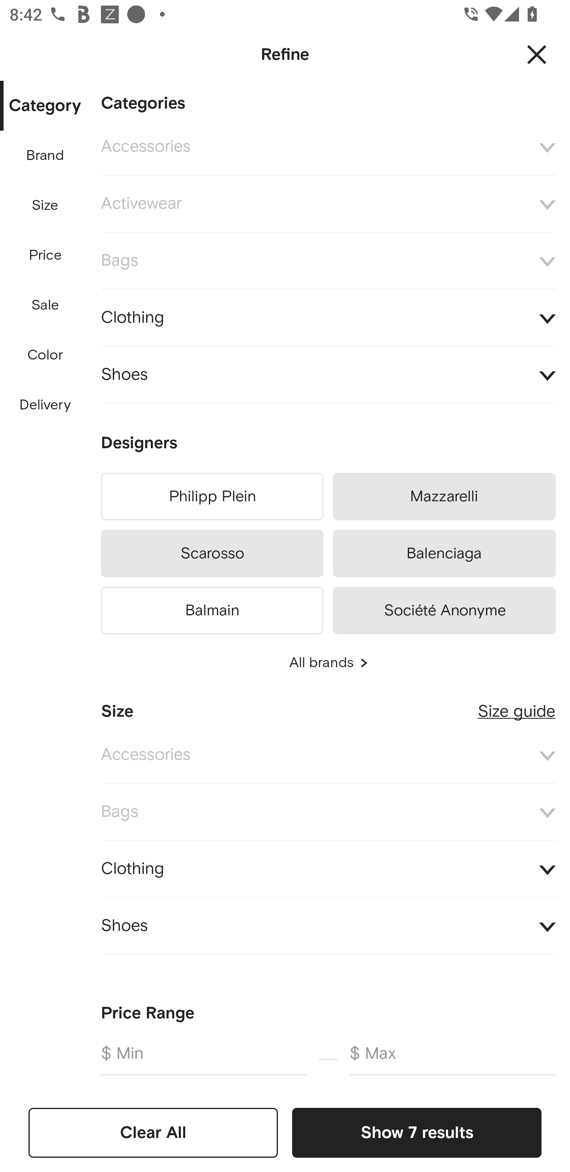  I want to click on Bags, so click(328, 261).